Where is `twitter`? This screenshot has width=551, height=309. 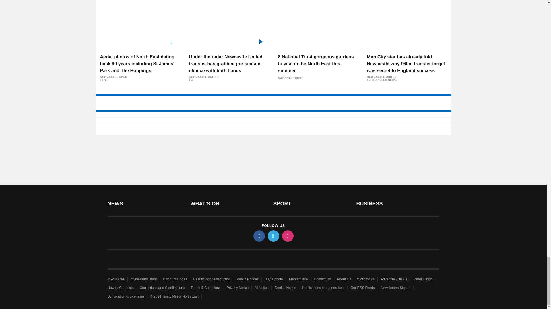 twitter is located at coordinates (273, 236).